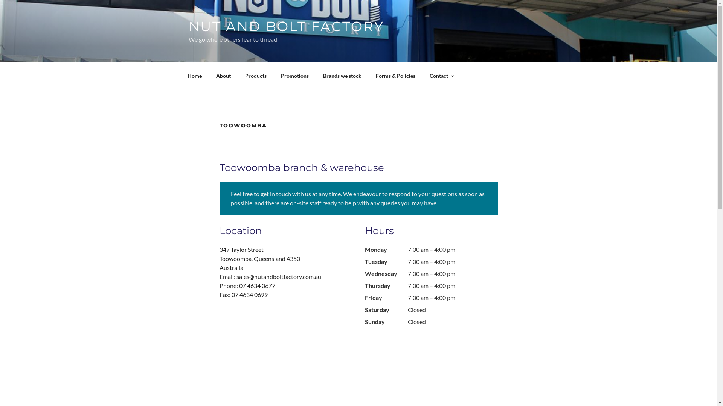 The width and height of the screenshot is (723, 406). Describe the element at coordinates (395, 75) in the screenshot. I see `Forms & Policies` at that location.